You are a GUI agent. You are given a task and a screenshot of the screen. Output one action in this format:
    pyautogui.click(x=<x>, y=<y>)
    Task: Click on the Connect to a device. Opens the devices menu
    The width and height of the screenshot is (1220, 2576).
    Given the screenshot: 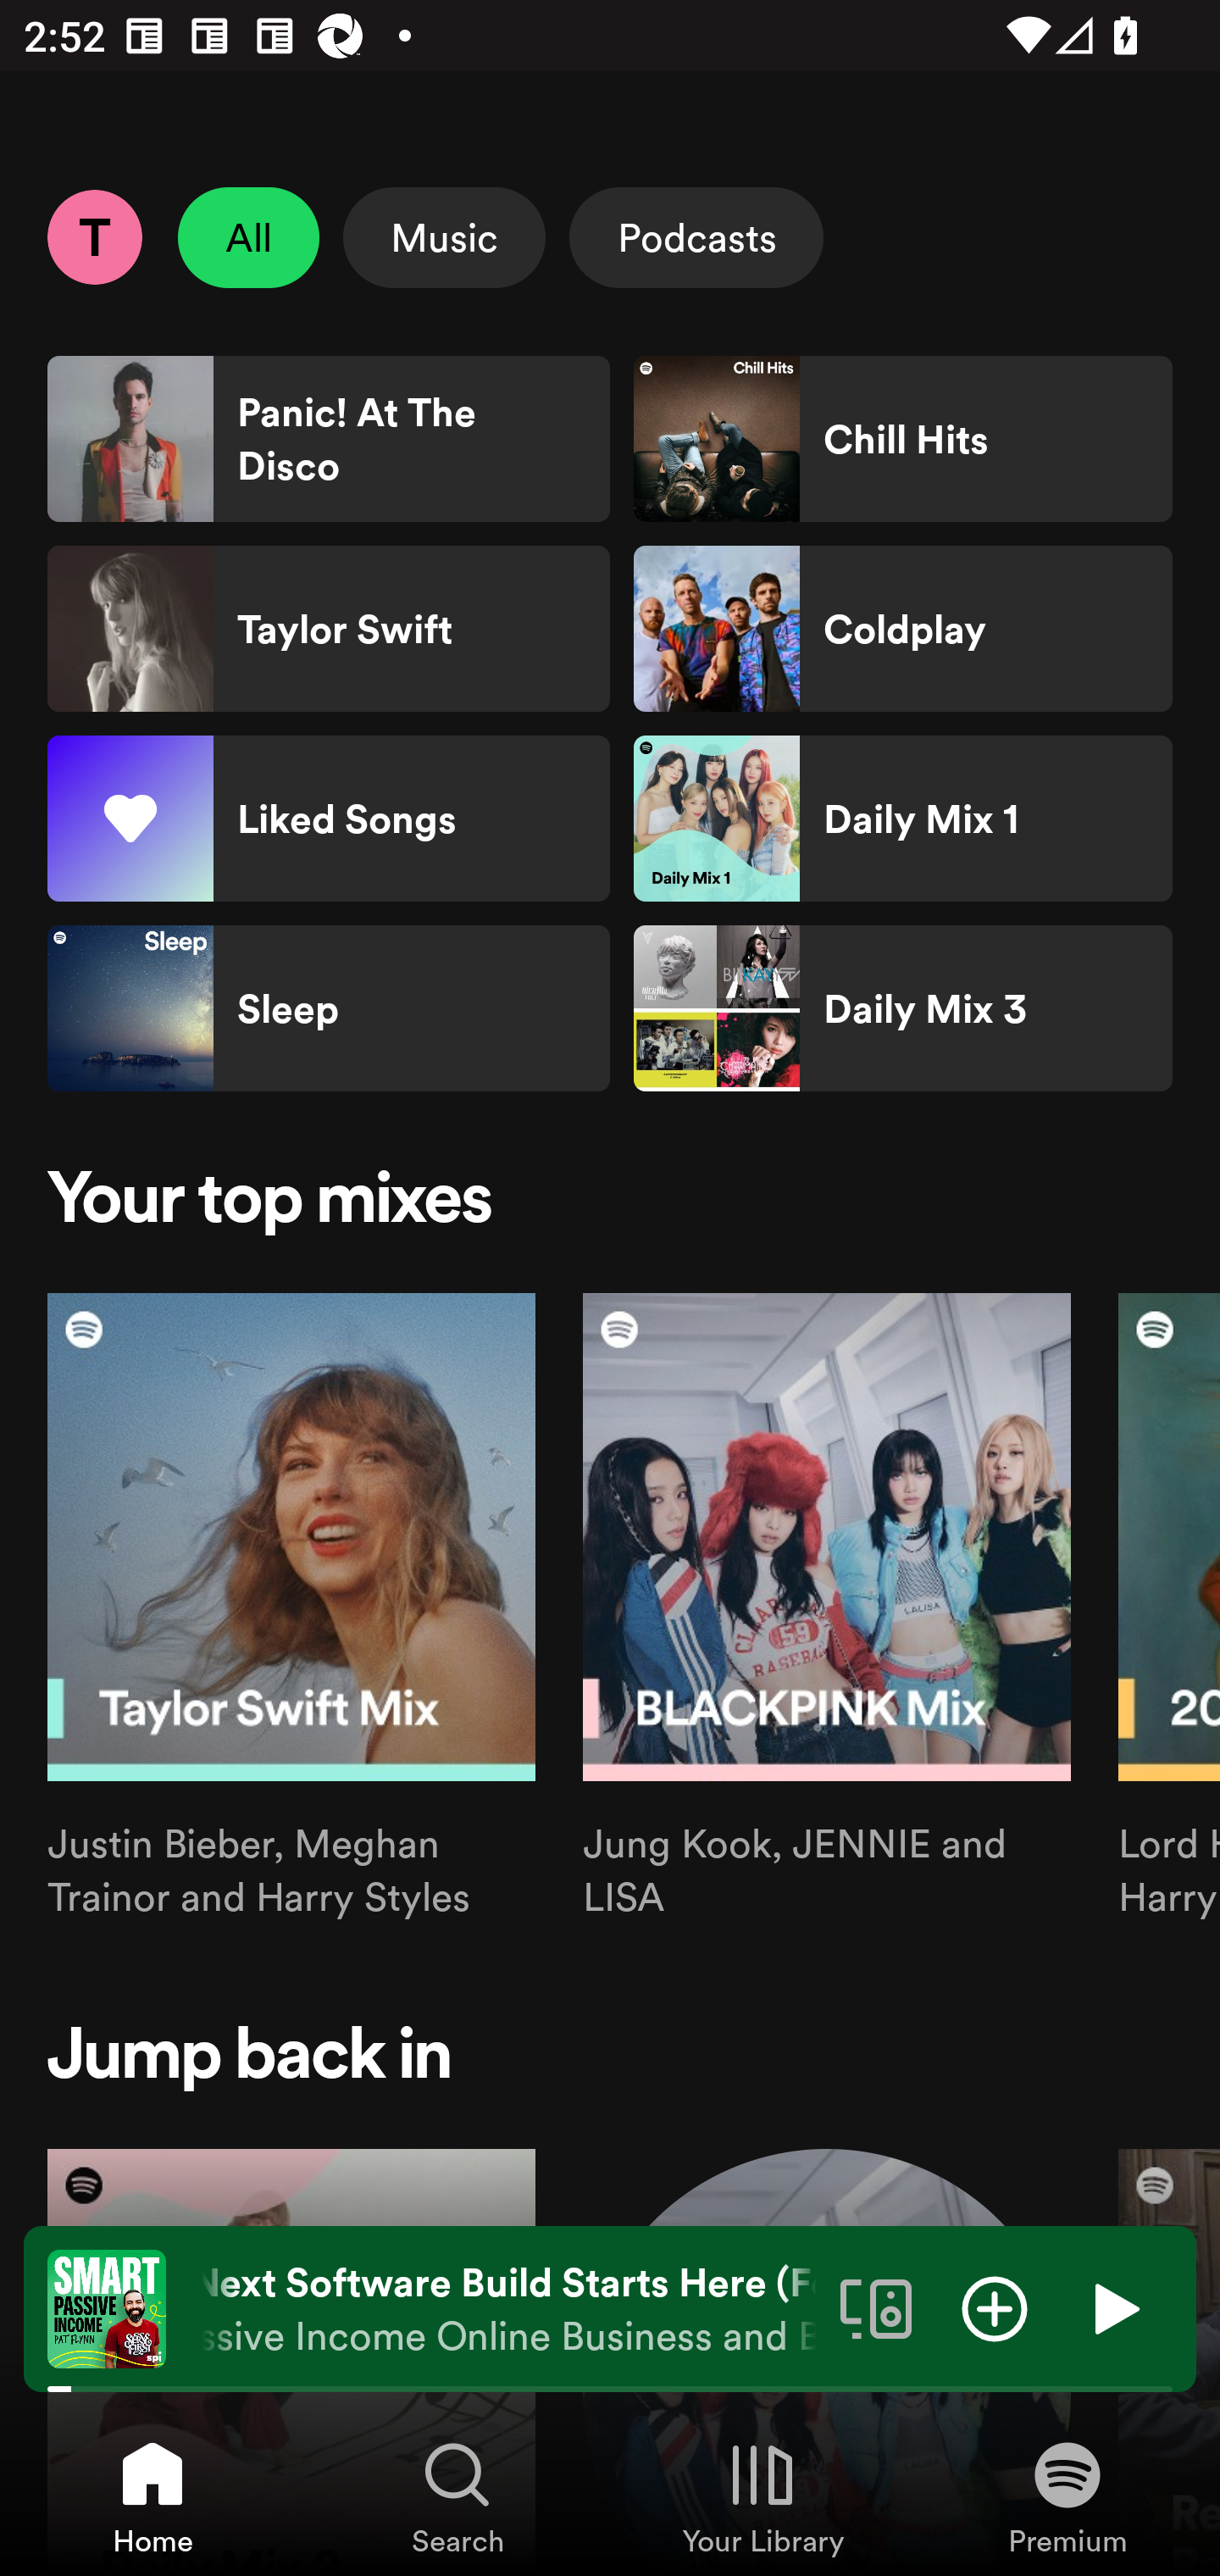 What is the action you would take?
    pyautogui.click(x=876, y=2307)
    